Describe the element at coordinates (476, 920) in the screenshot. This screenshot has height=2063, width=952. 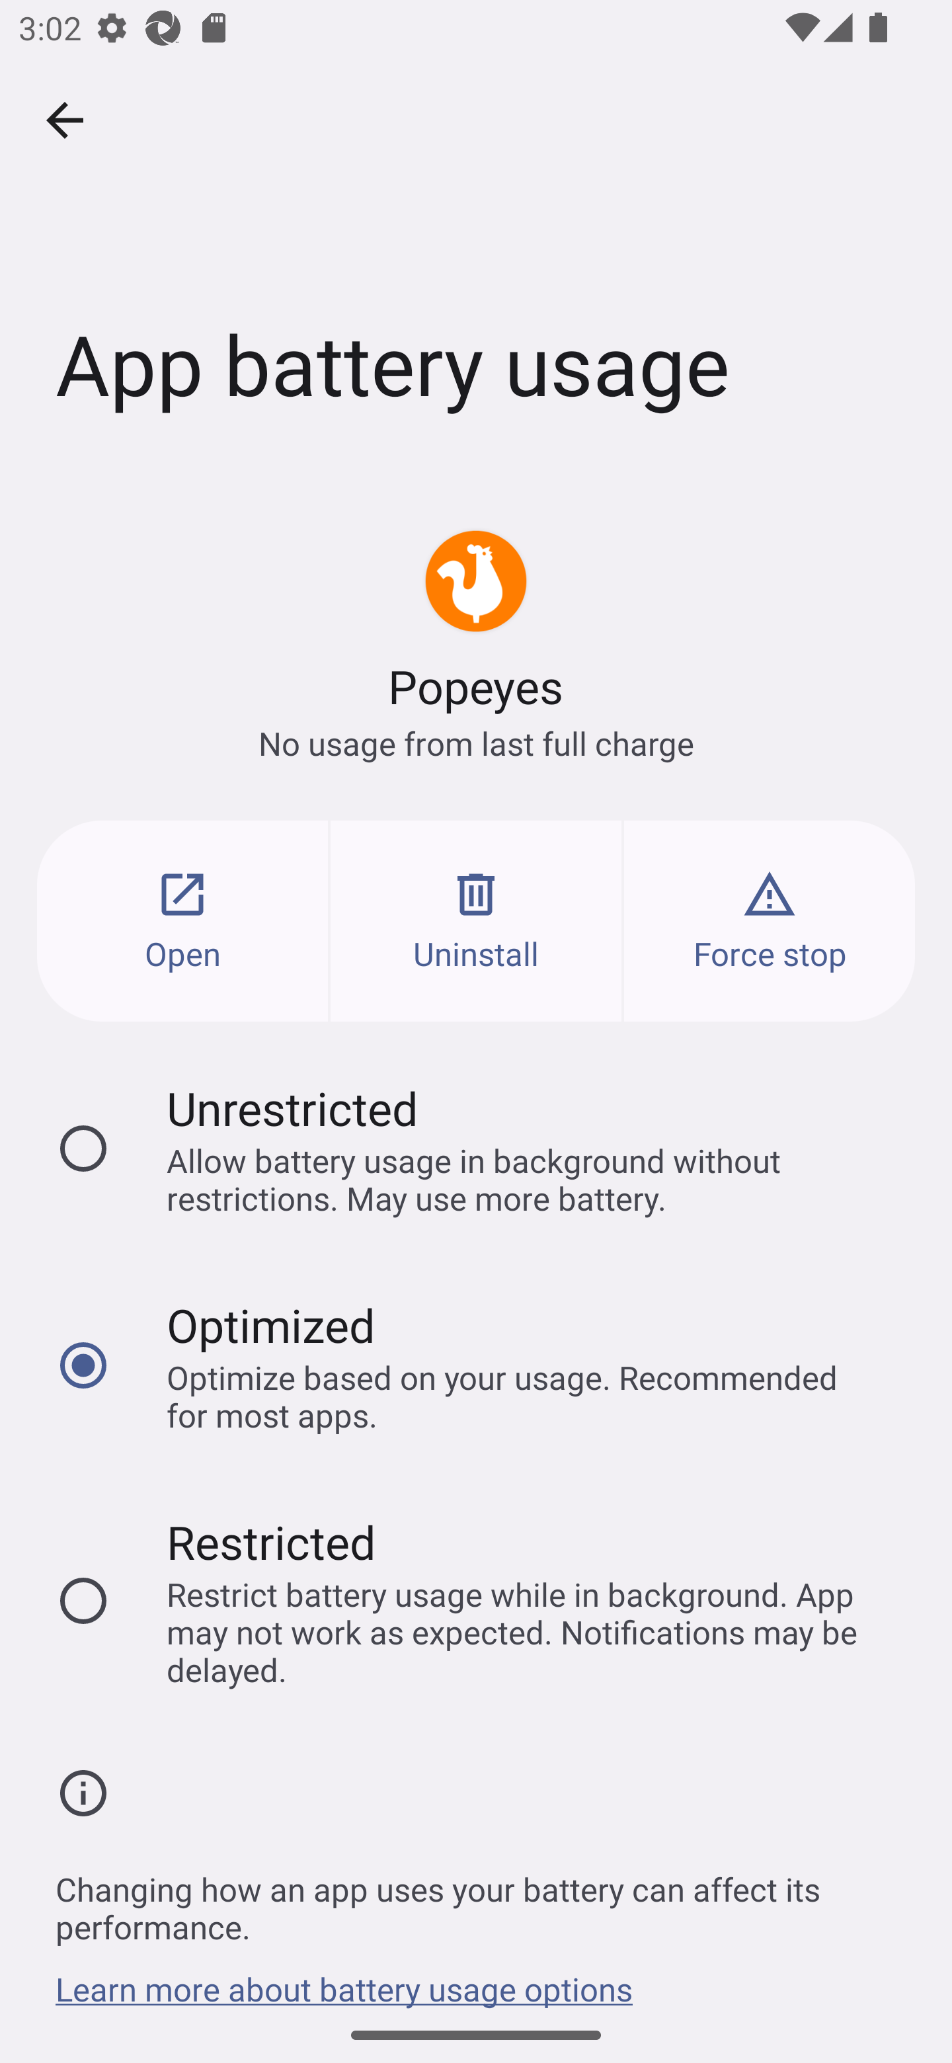
I see `Uninstall` at that location.